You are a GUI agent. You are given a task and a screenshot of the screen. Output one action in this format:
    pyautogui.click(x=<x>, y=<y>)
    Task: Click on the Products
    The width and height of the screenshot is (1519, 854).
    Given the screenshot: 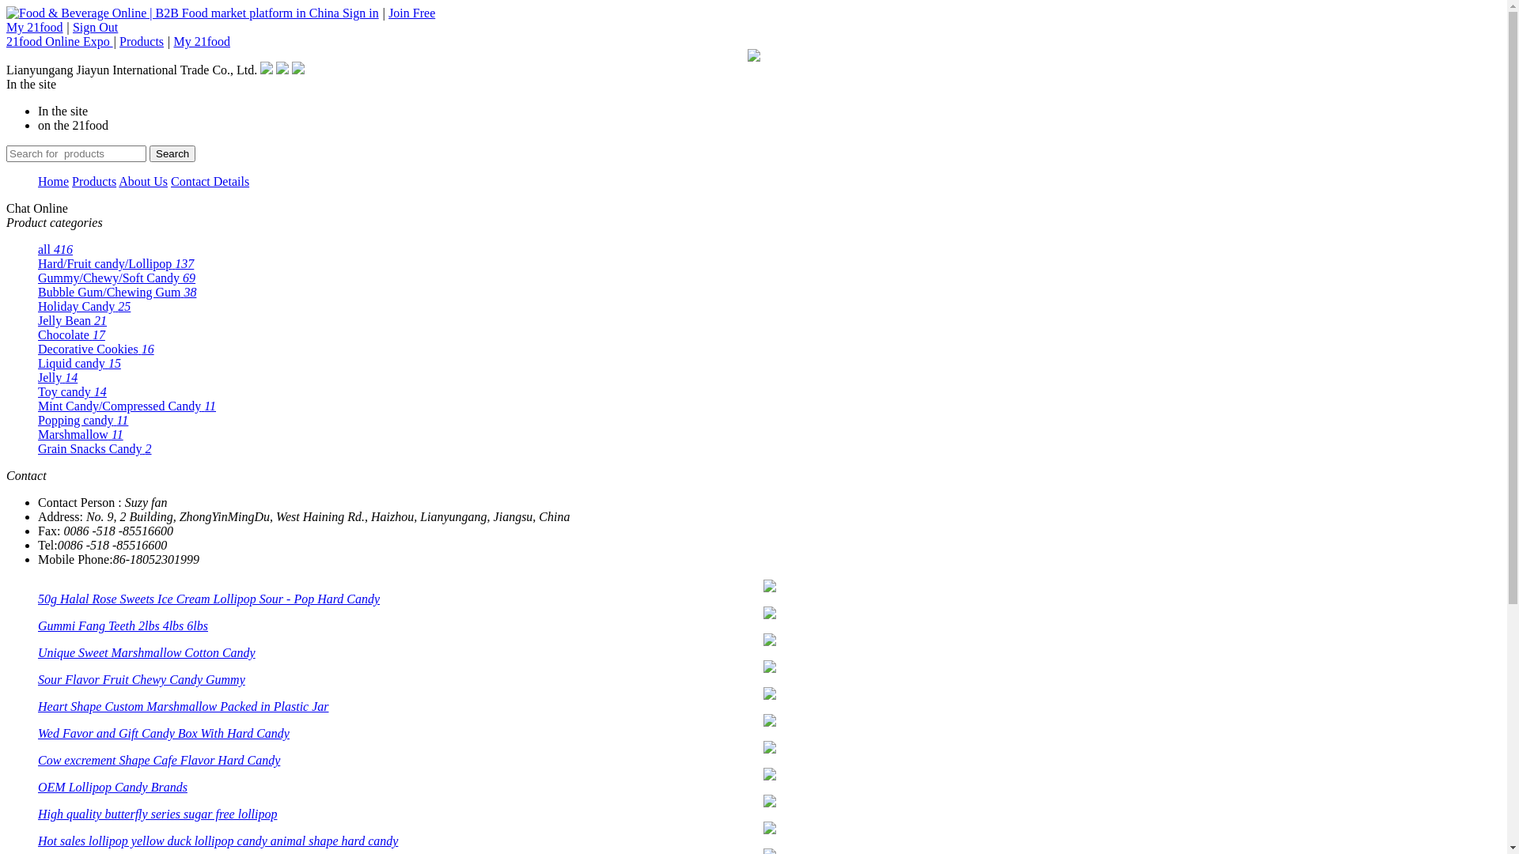 What is the action you would take?
    pyautogui.click(x=142, y=41)
    